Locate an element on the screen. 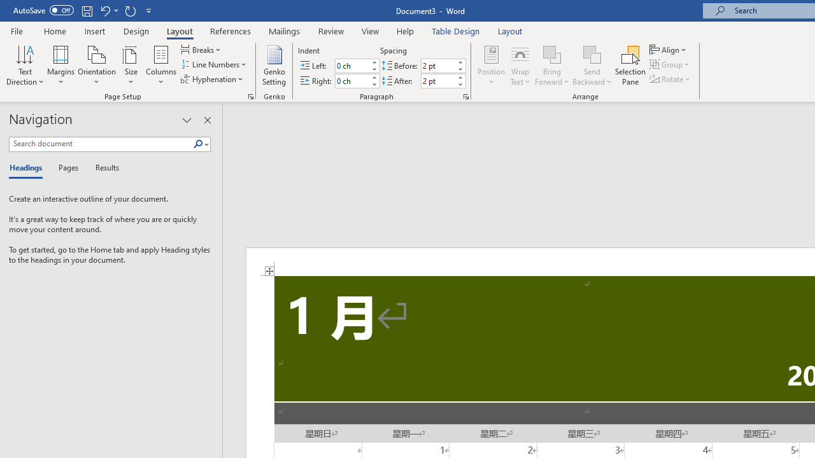 Image resolution: width=815 pixels, height=458 pixels. Genko Setting... is located at coordinates (274, 65).